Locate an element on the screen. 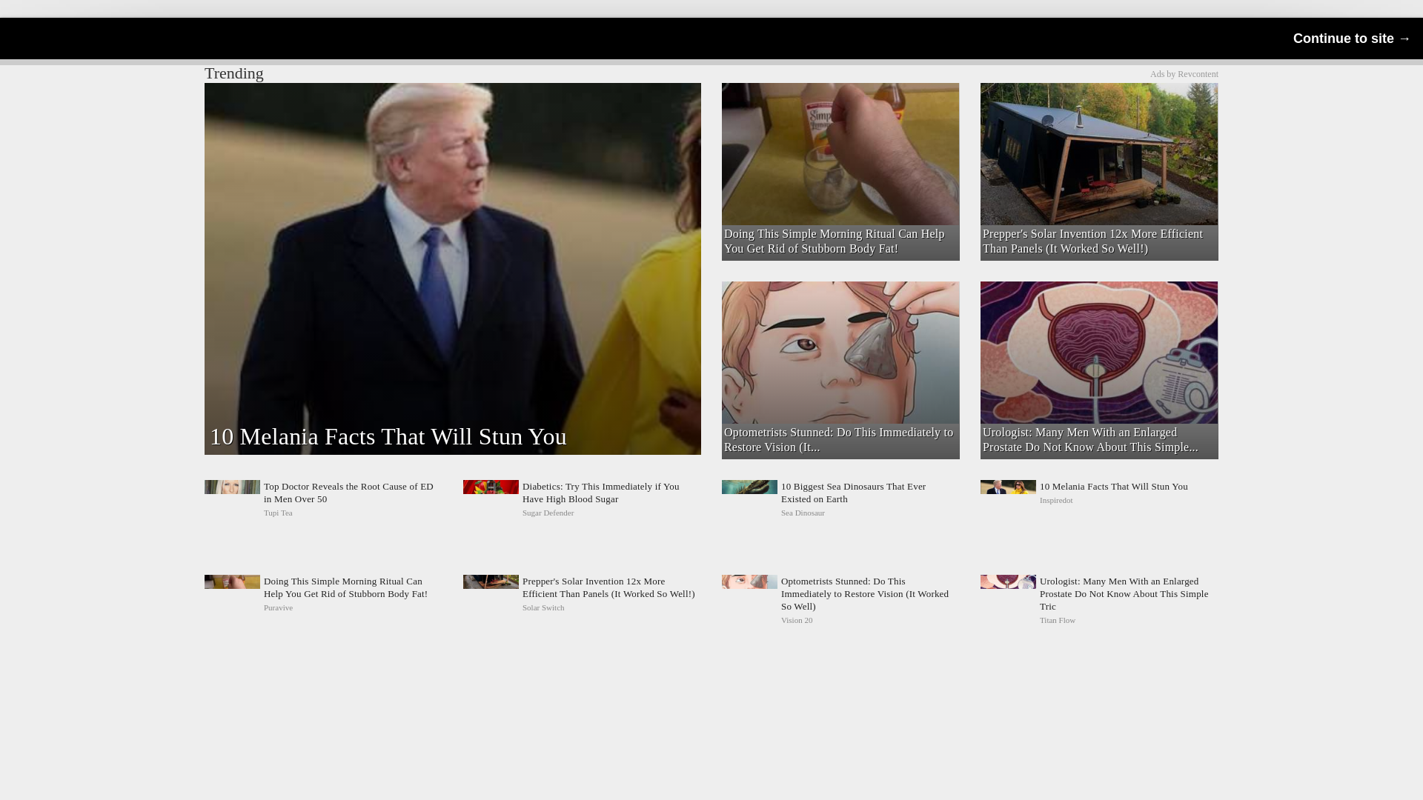 The width and height of the screenshot is (1423, 800). BIDEN FACEPLANTS is located at coordinates (839, 108).